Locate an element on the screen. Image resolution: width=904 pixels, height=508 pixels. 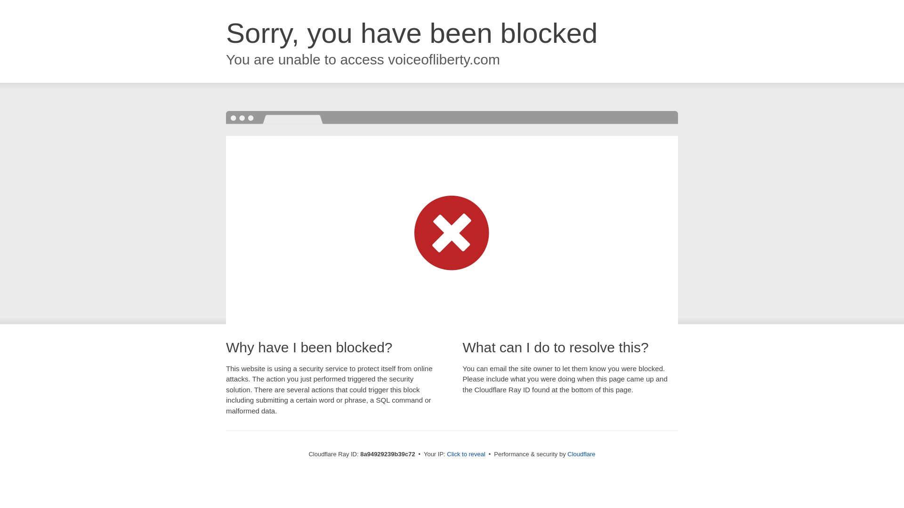
Click to reveal is located at coordinates (466, 454).